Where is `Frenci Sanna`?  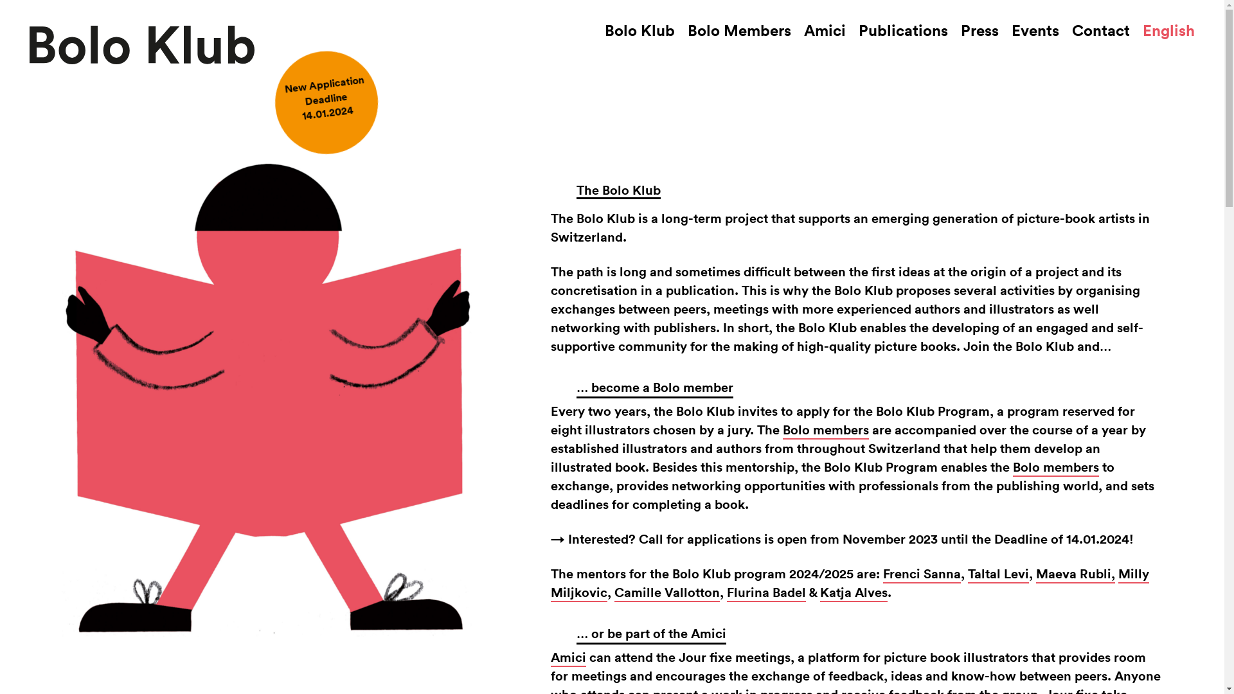
Frenci Sanna is located at coordinates (922, 574).